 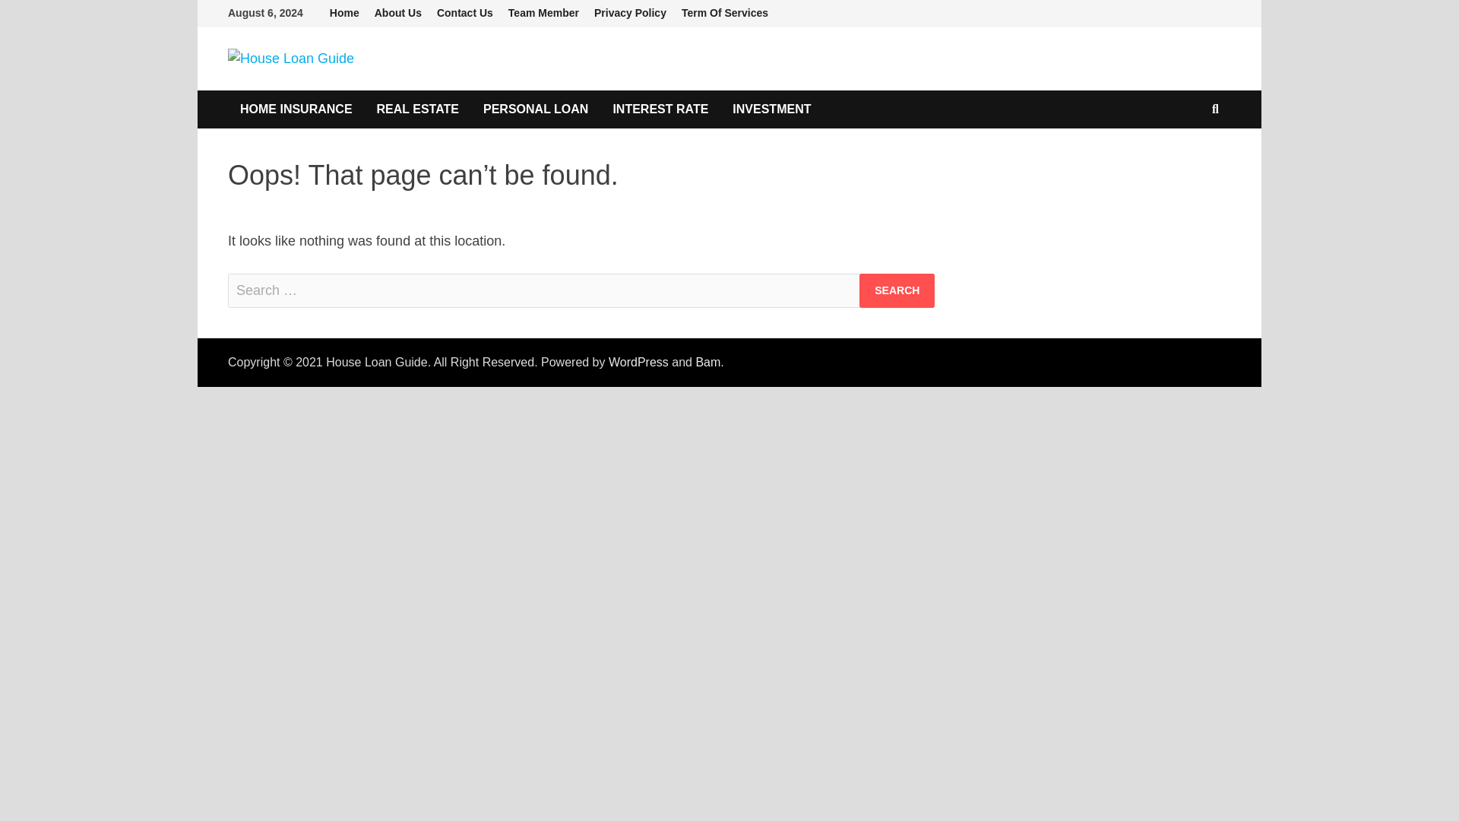 I want to click on INVESTMENT, so click(x=771, y=109).